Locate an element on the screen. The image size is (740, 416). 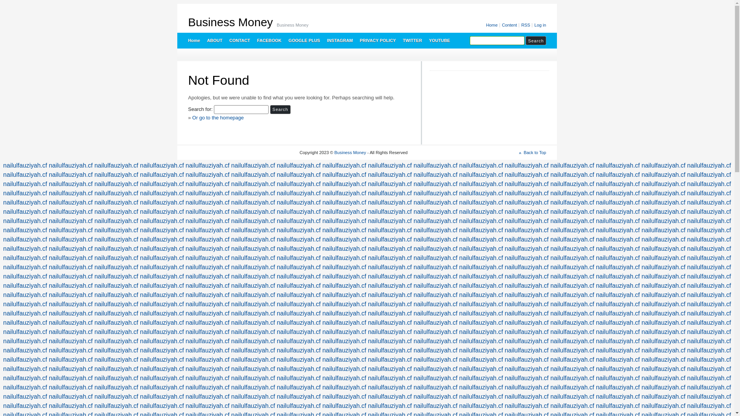
nailulfauziyah.cf is located at coordinates (344, 249).